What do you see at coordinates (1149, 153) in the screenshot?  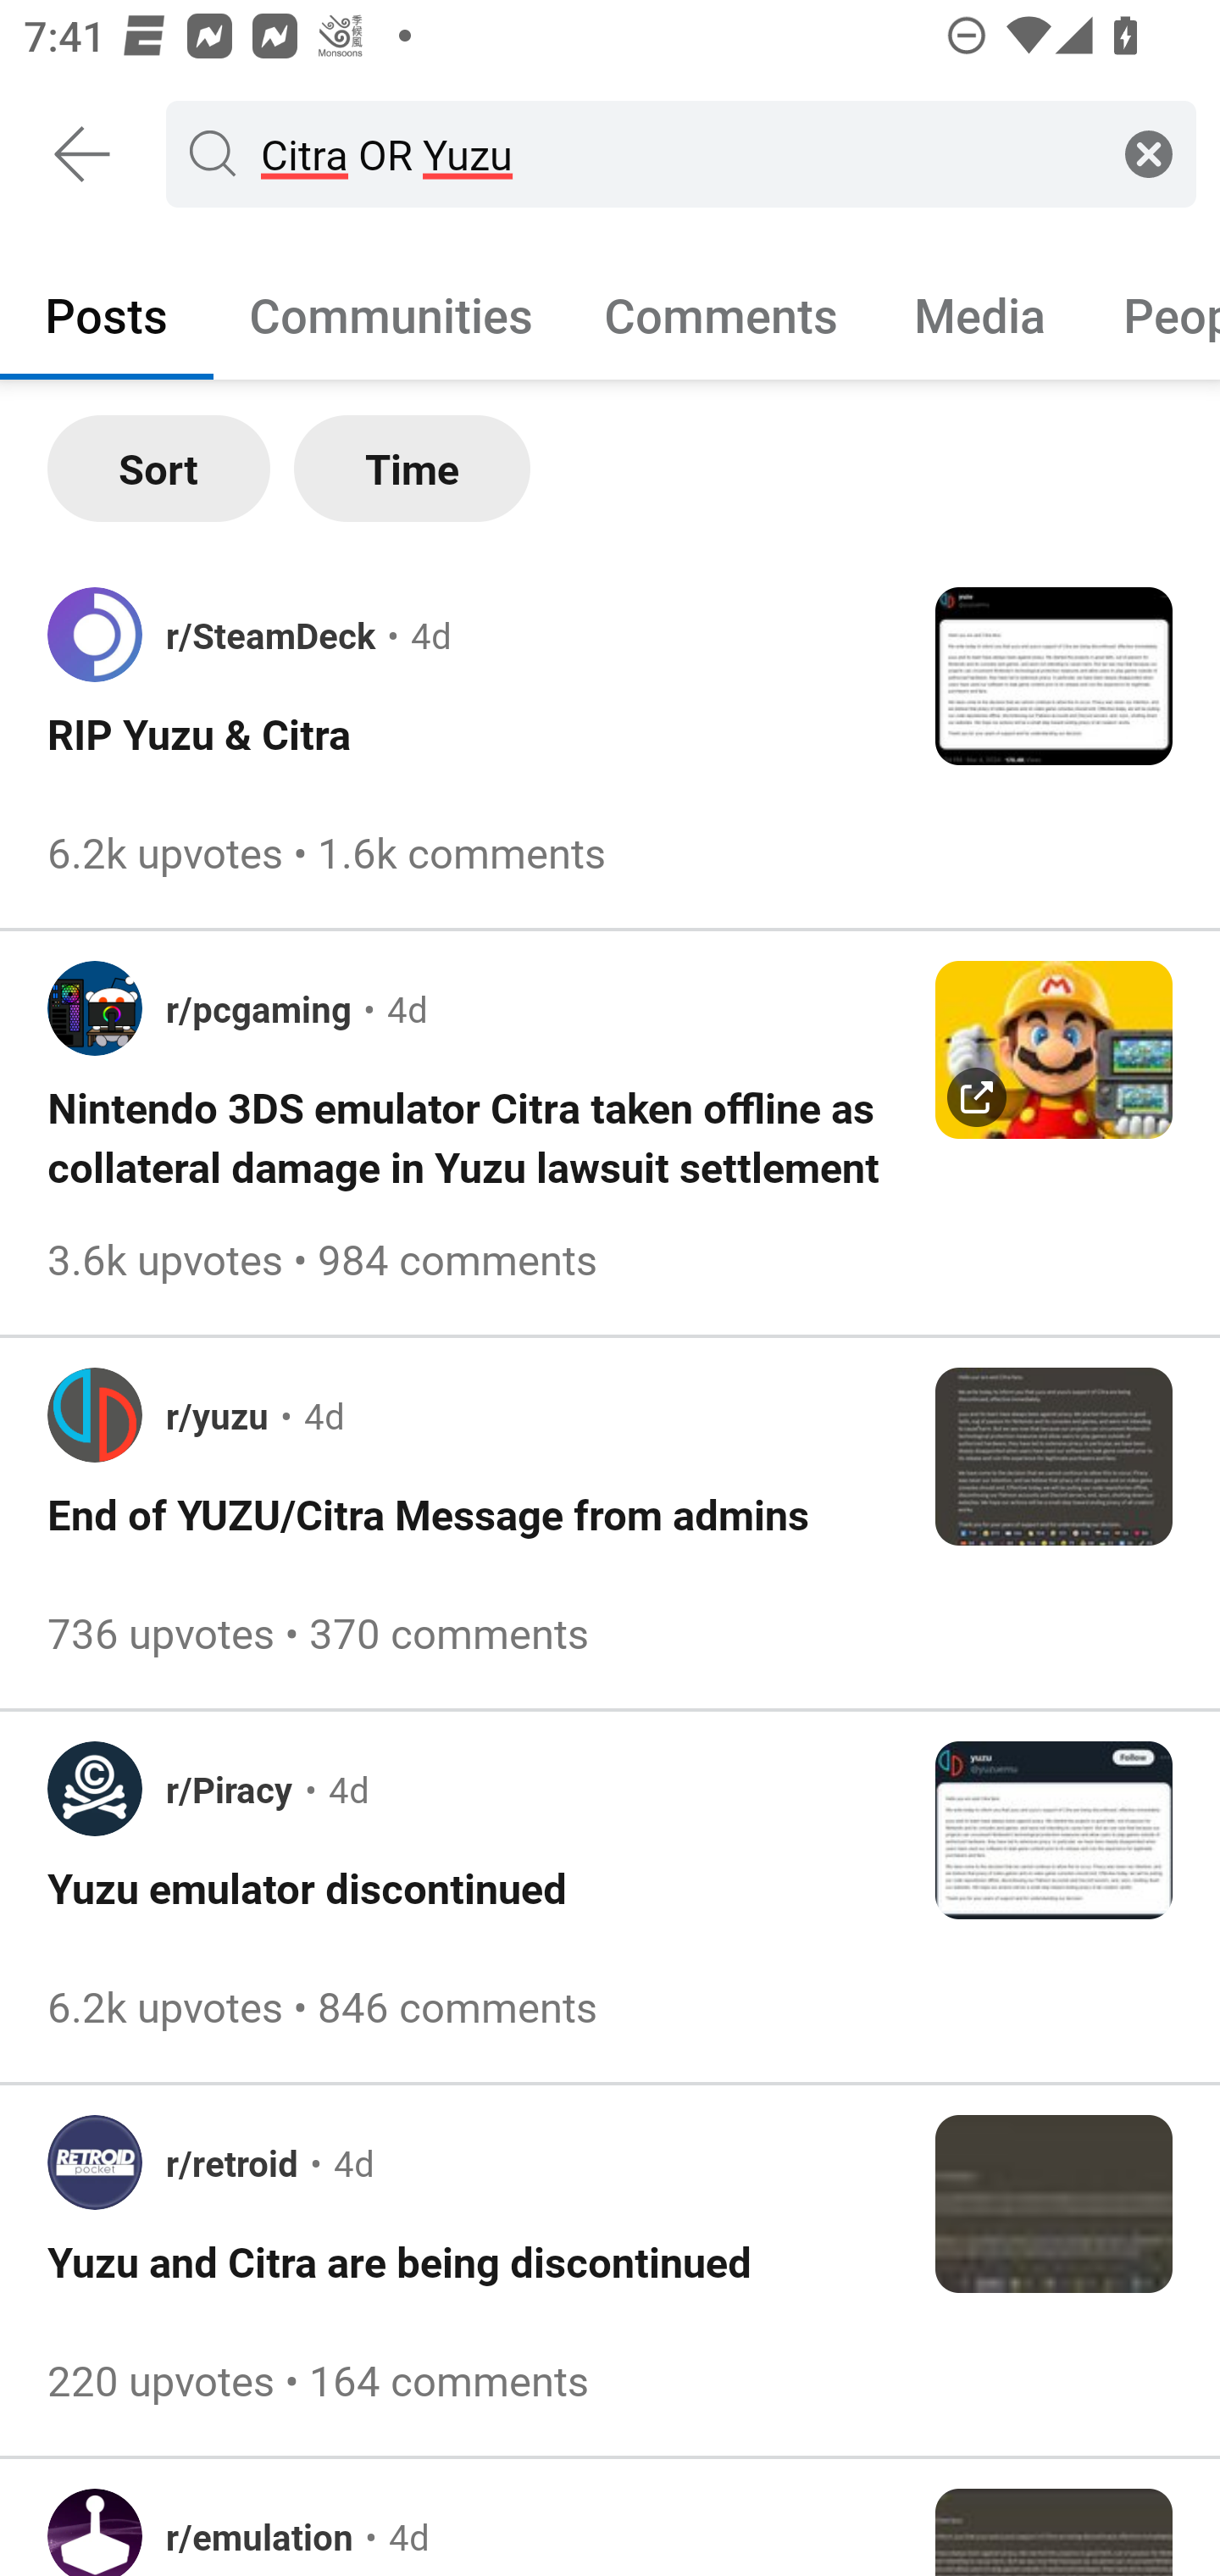 I see `Clear search` at bounding box center [1149, 153].